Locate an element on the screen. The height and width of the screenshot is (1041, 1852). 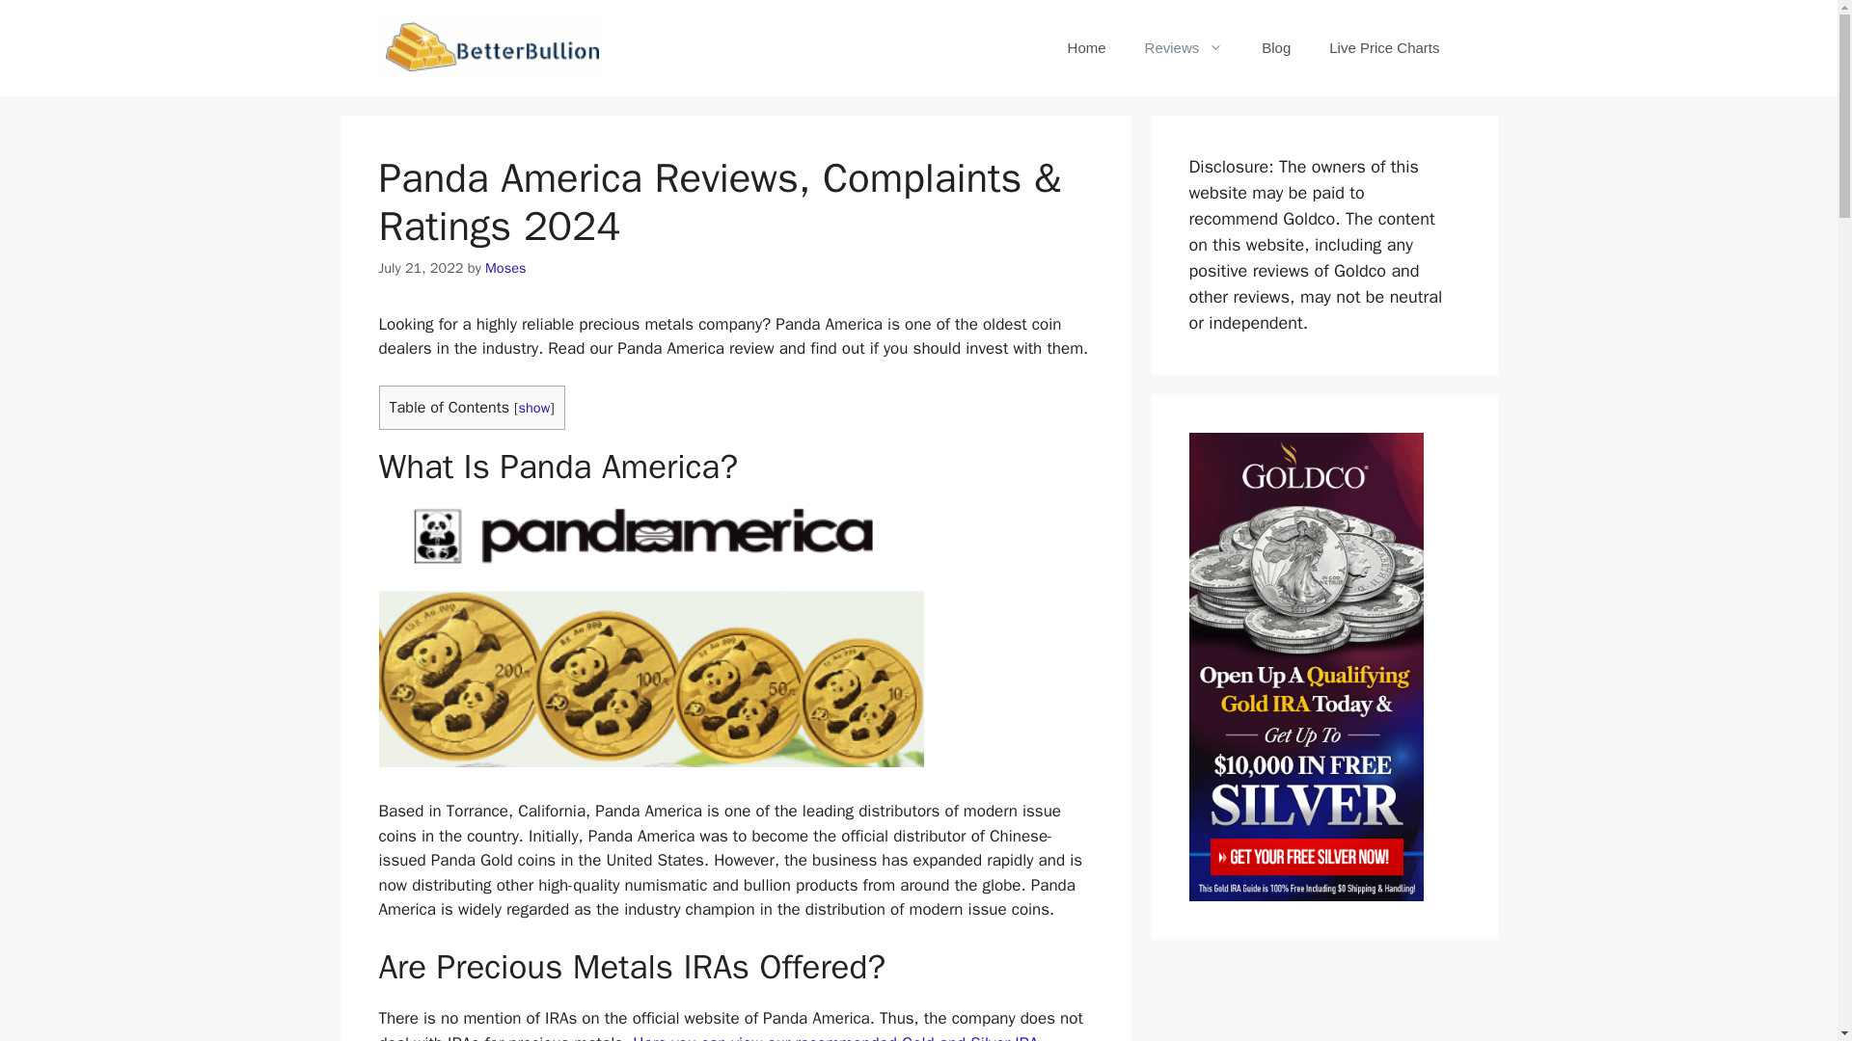
Live Price Charts is located at coordinates (1383, 48).